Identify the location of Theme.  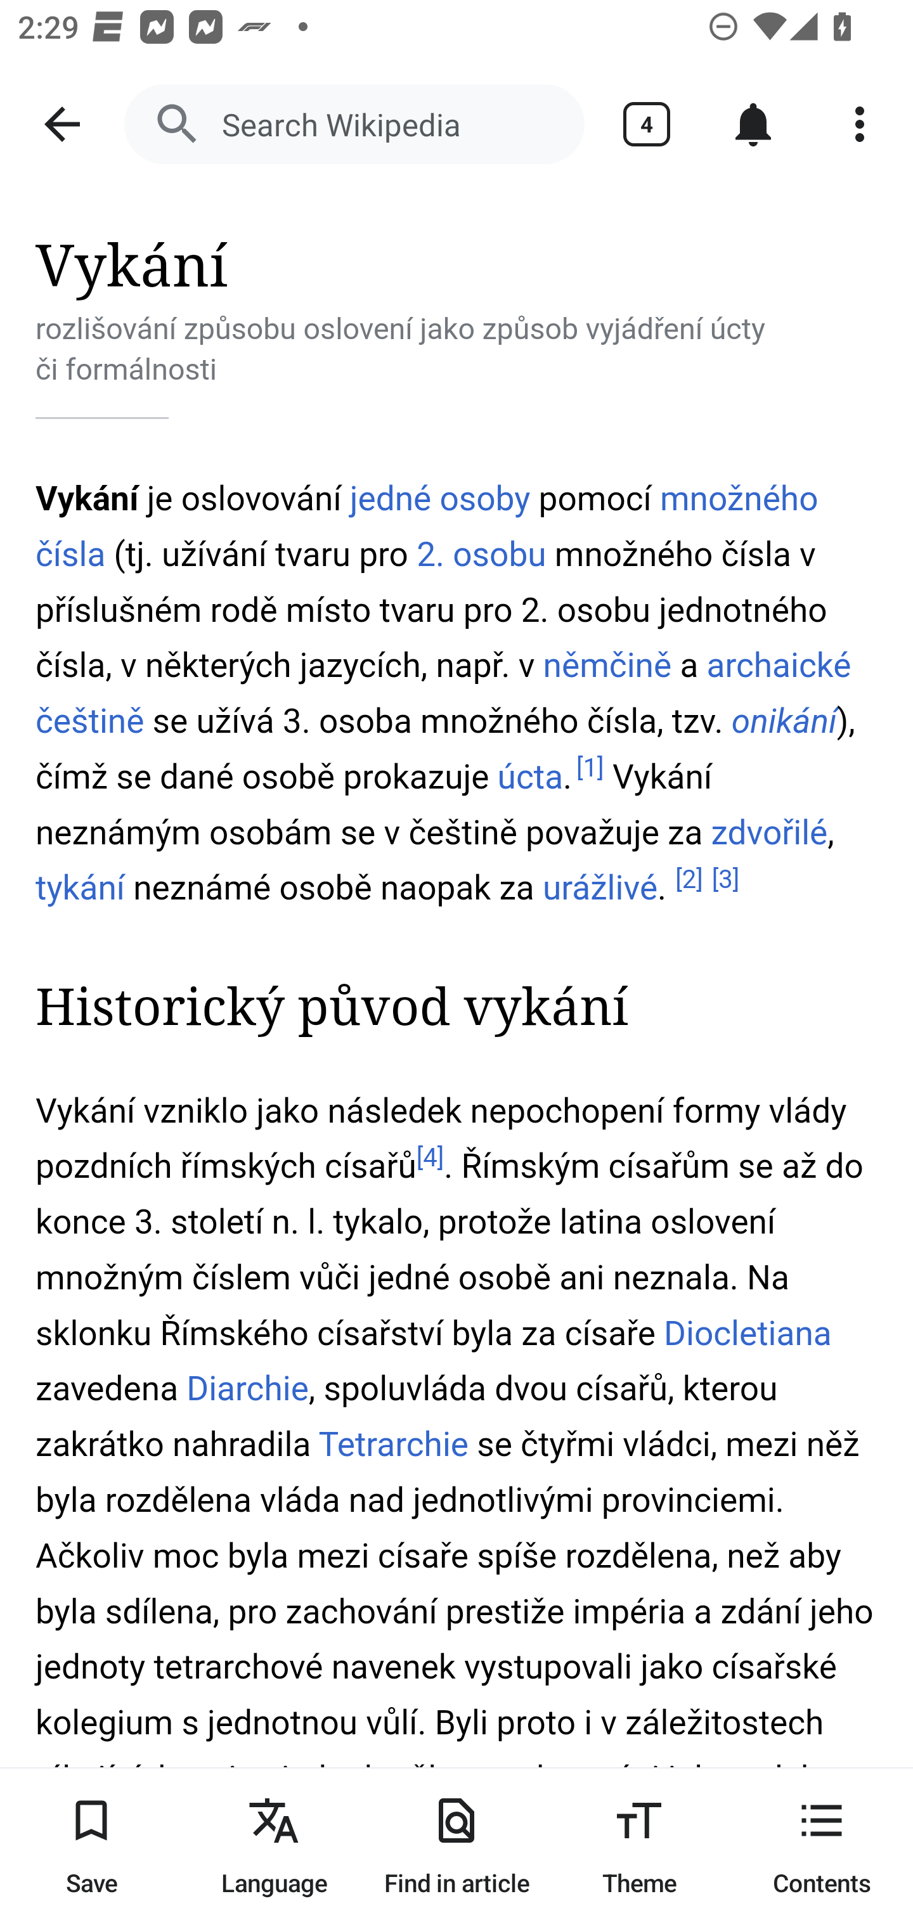
(639, 1847).